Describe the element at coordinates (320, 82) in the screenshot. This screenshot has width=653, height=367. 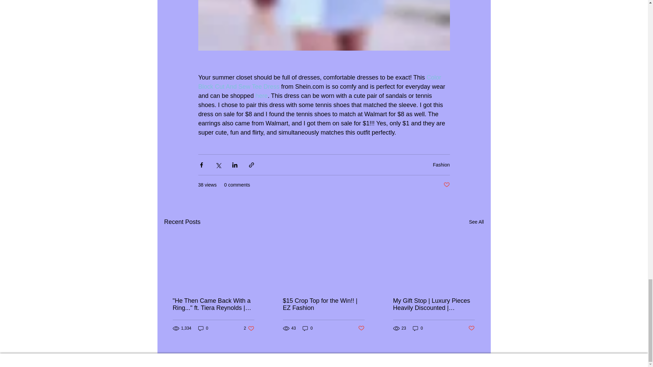
I see `0` at that location.